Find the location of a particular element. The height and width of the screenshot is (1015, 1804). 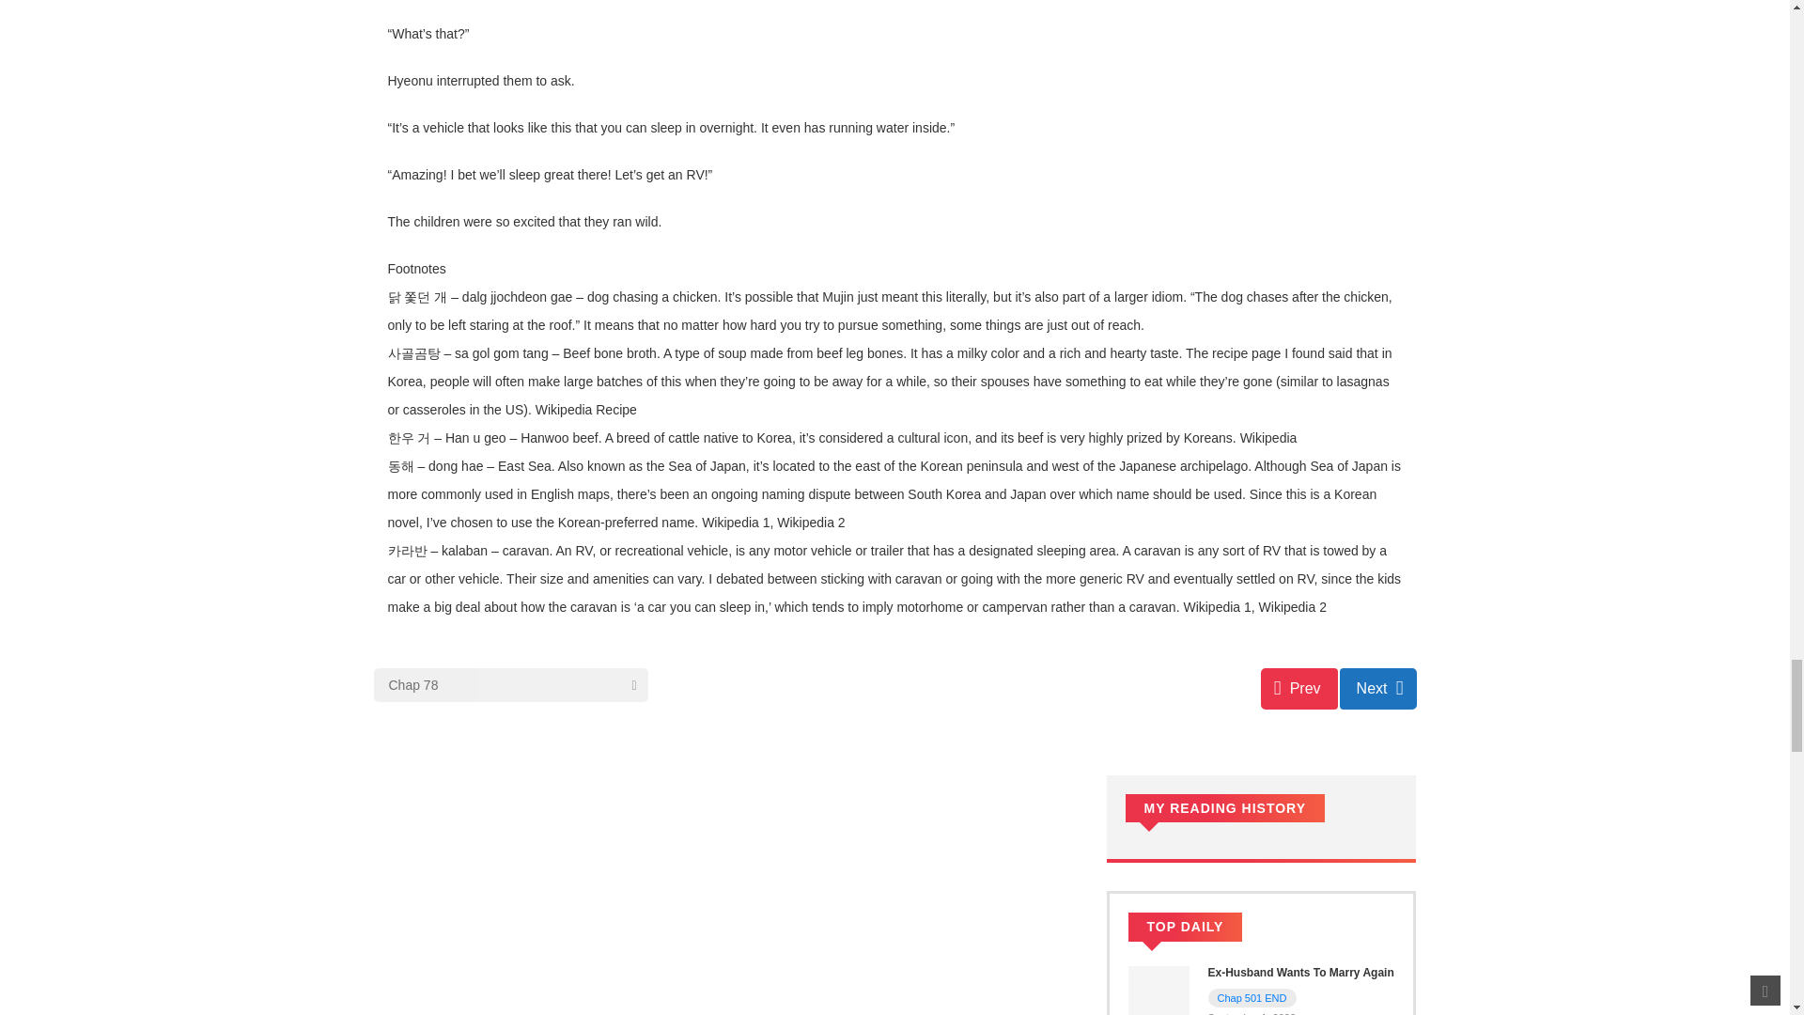

Next is located at coordinates (1377, 688).